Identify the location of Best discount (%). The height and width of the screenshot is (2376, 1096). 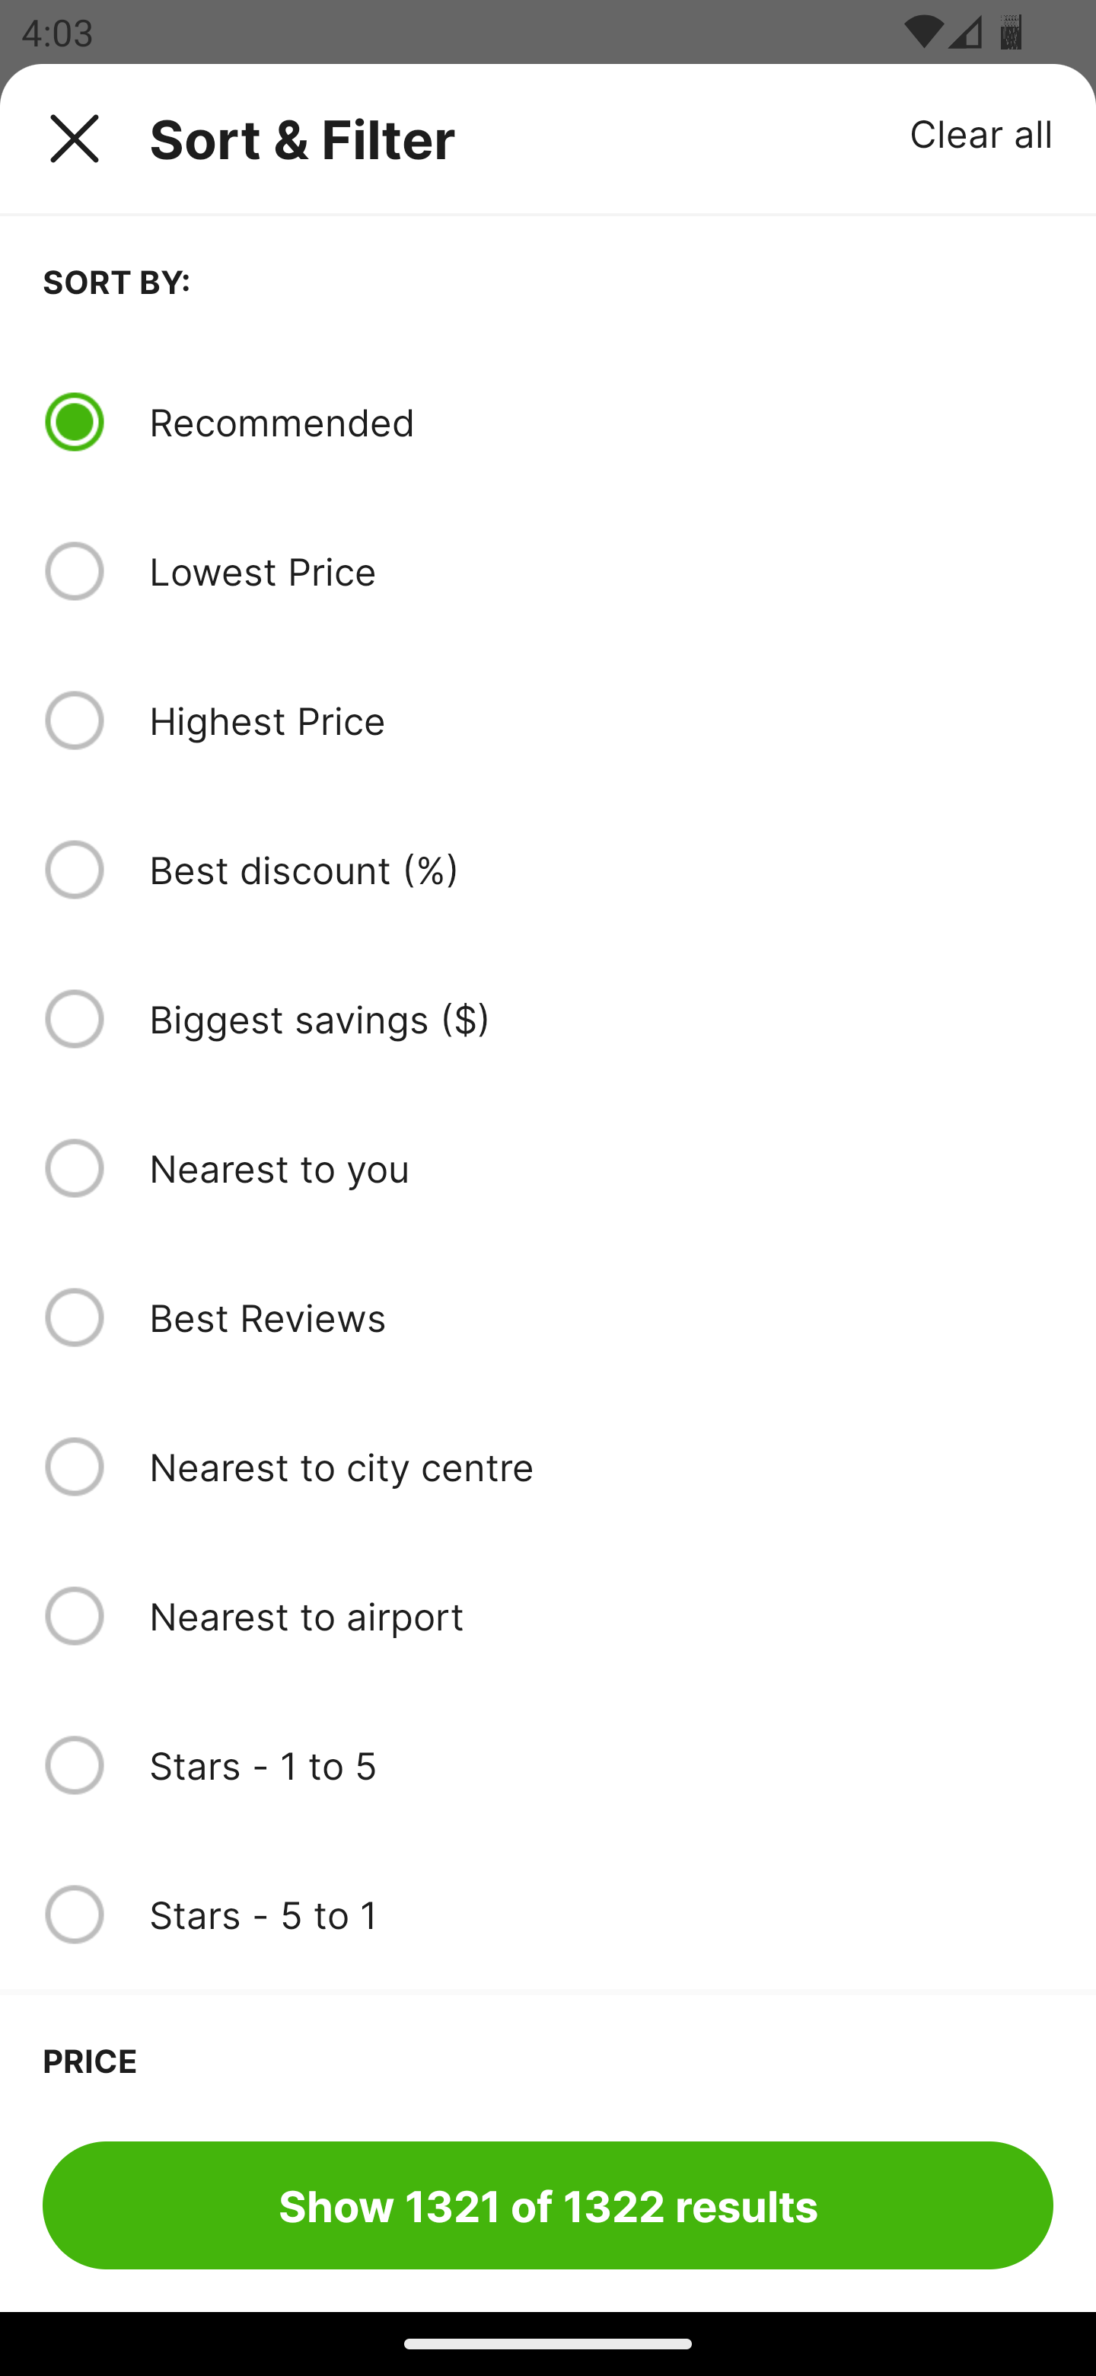
(601, 870).